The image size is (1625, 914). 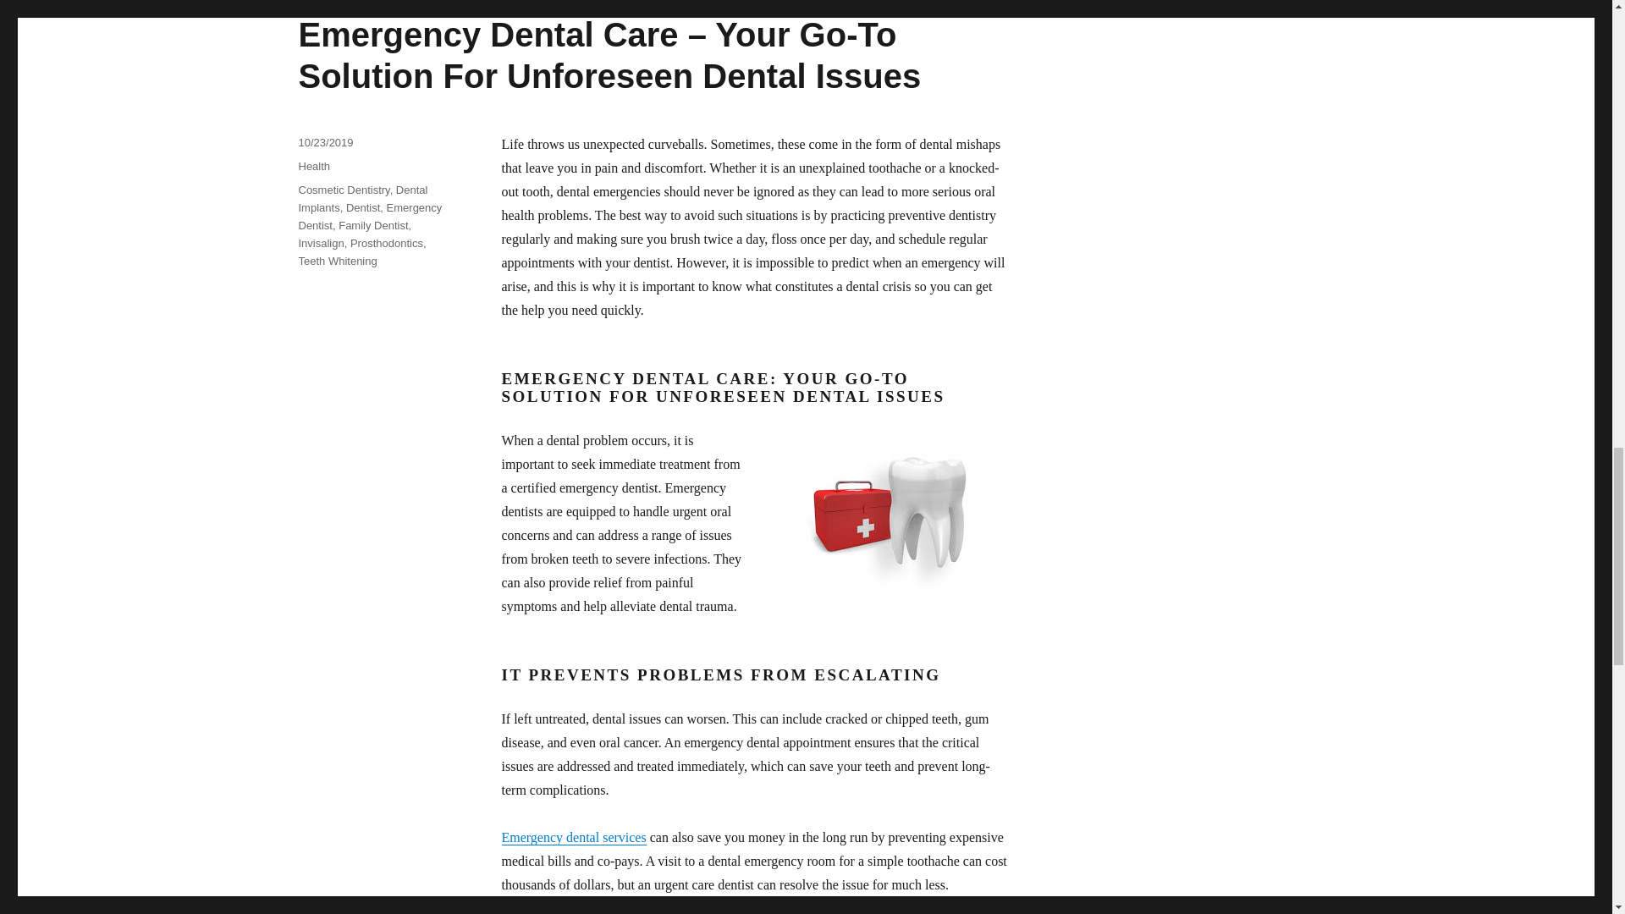 What do you see at coordinates (369, 217) in the screenshot?
I see `Emergency Dentist` at bounding box center [369, 217].